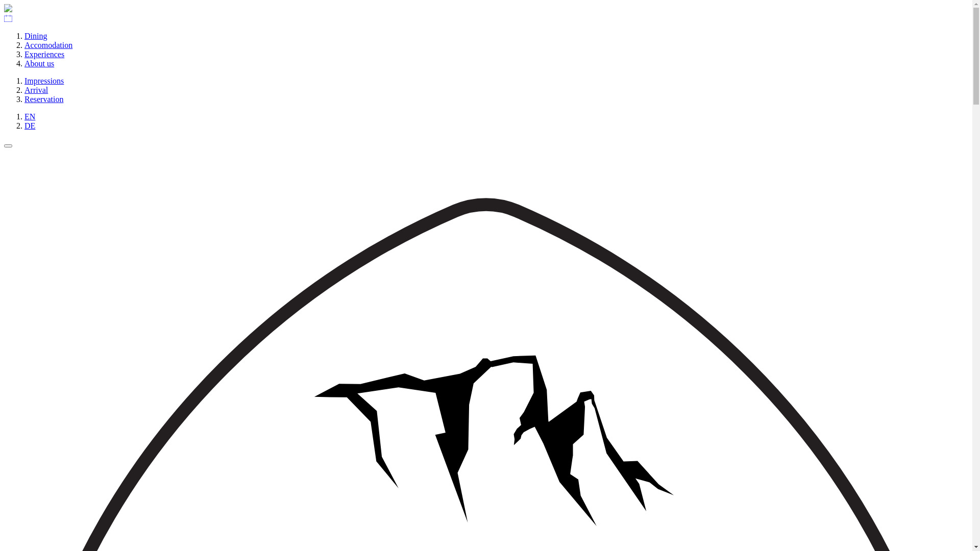 Image resolution: width=980 pixels, height=551 pixels. Describe the element at coordinates (30, 126) in the screenshot. I see `DE` at that location.